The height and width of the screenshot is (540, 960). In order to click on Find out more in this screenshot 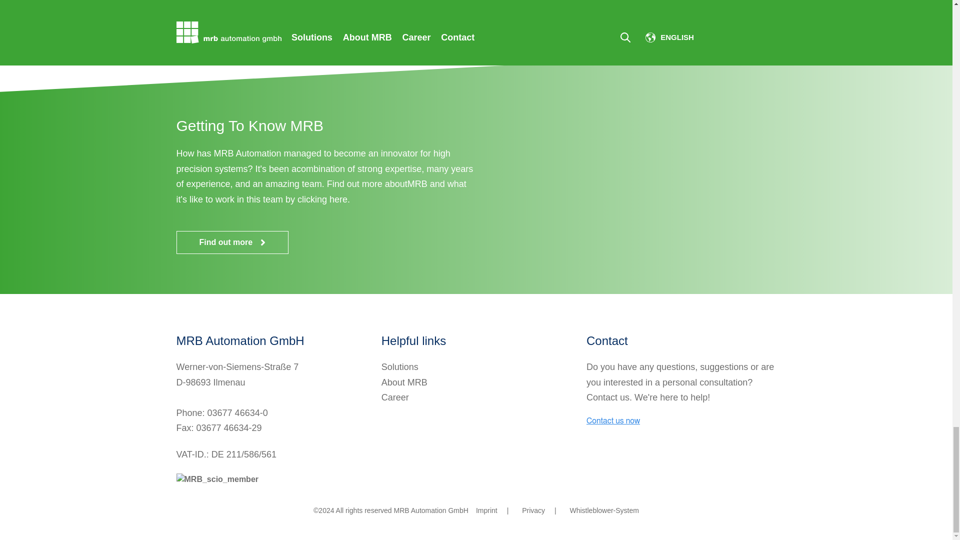, I will do `click(232, 242)`.